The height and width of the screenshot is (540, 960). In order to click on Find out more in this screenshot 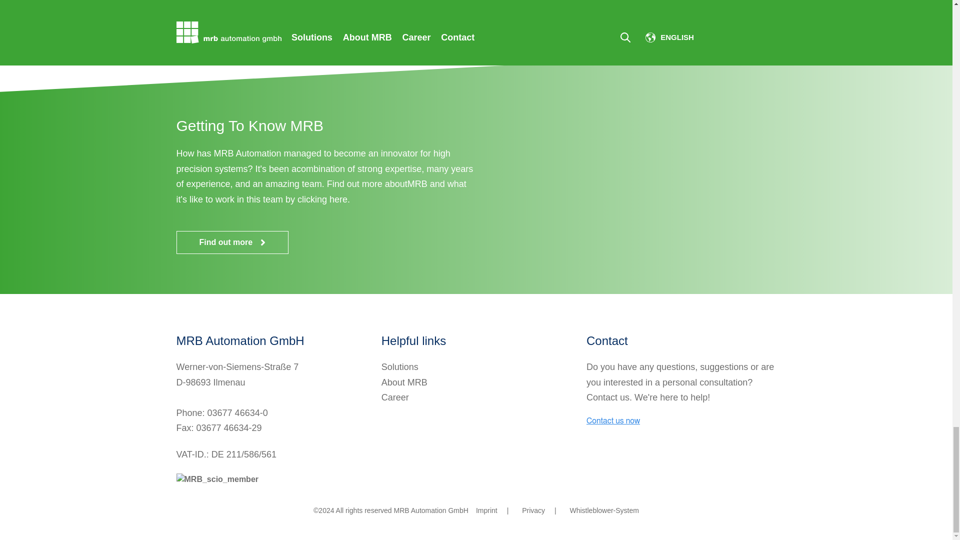, I will do `click(232, 242)`.